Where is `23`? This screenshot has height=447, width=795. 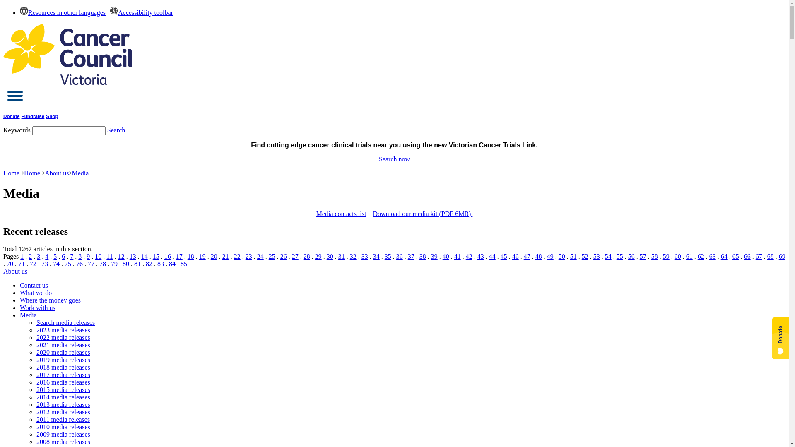 23 is located at coordinates (249, 257).